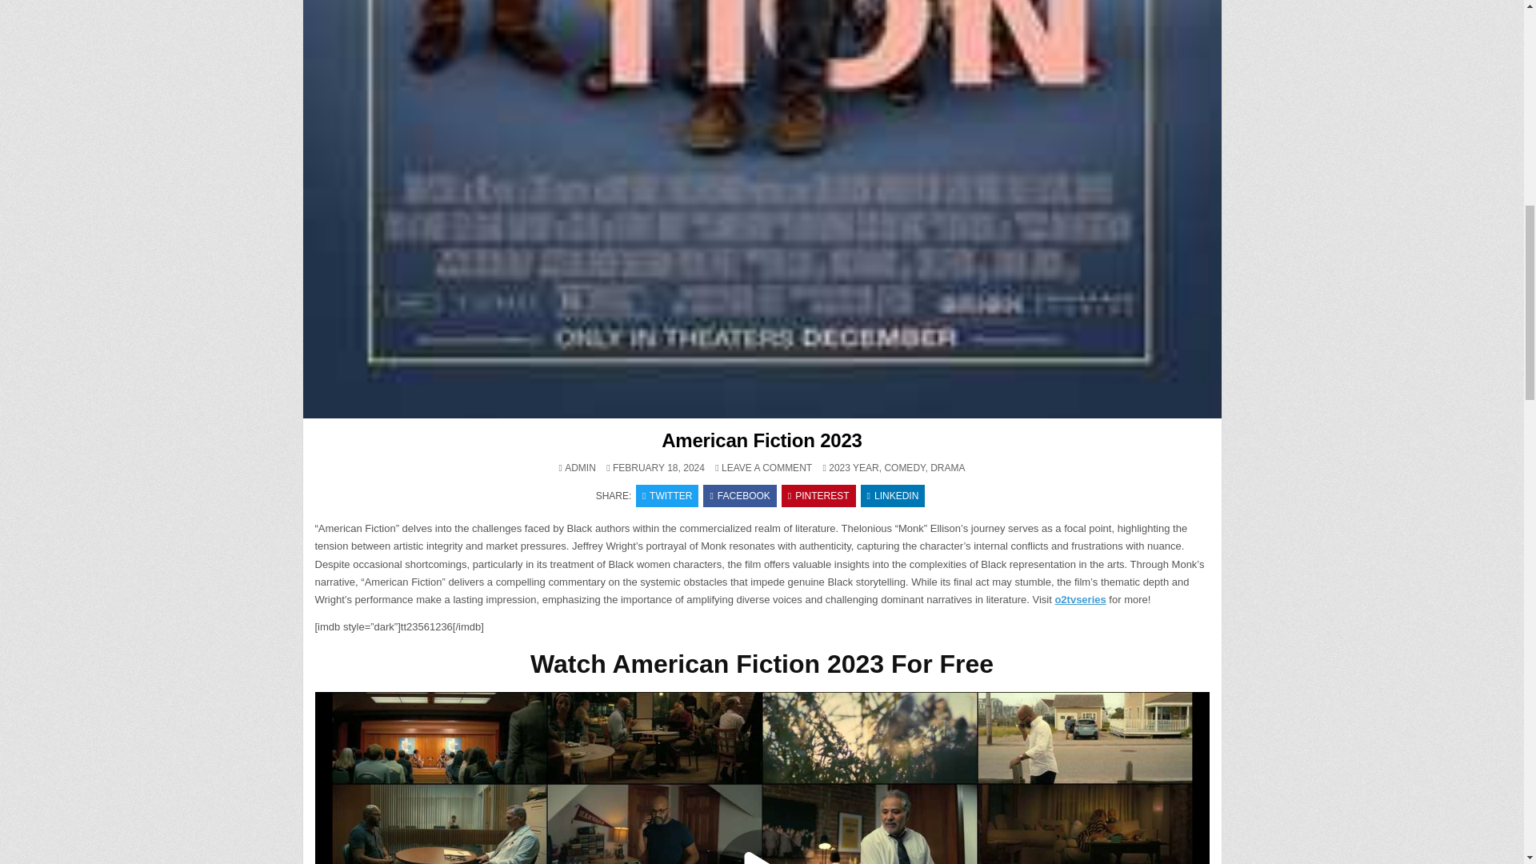 The width and height of the screenshot is (1536, 864). I want to click on TWITTER, so click(667, 495).